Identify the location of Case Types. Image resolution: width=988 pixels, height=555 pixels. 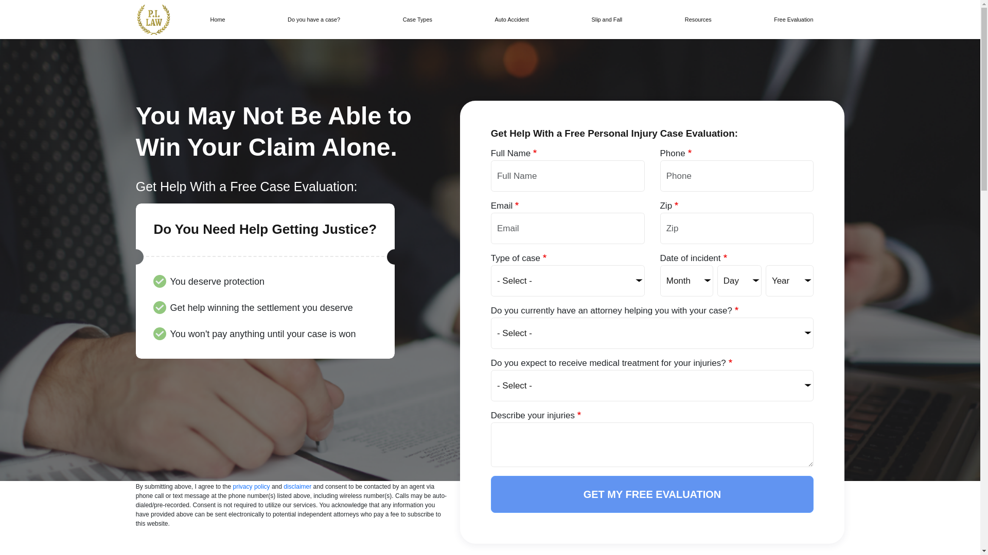
(417, 20).